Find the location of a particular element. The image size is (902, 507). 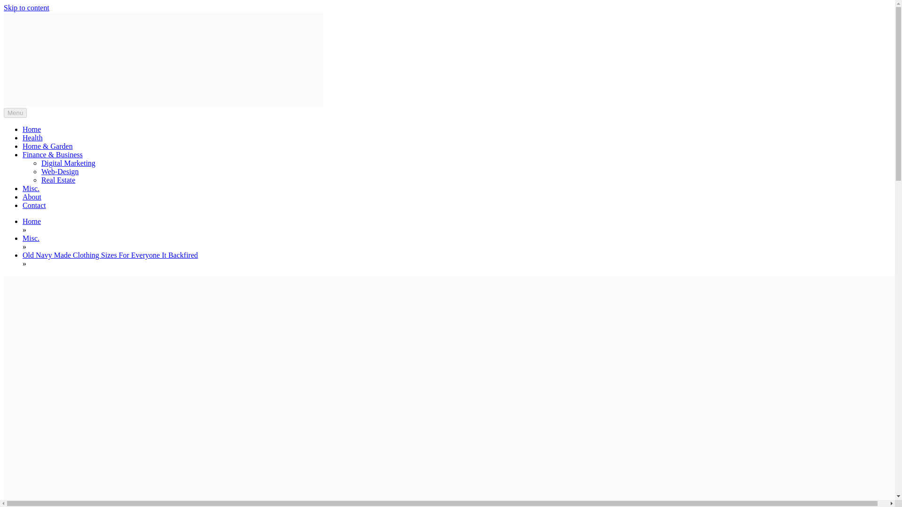

Health is located at coordinates (32, 138).